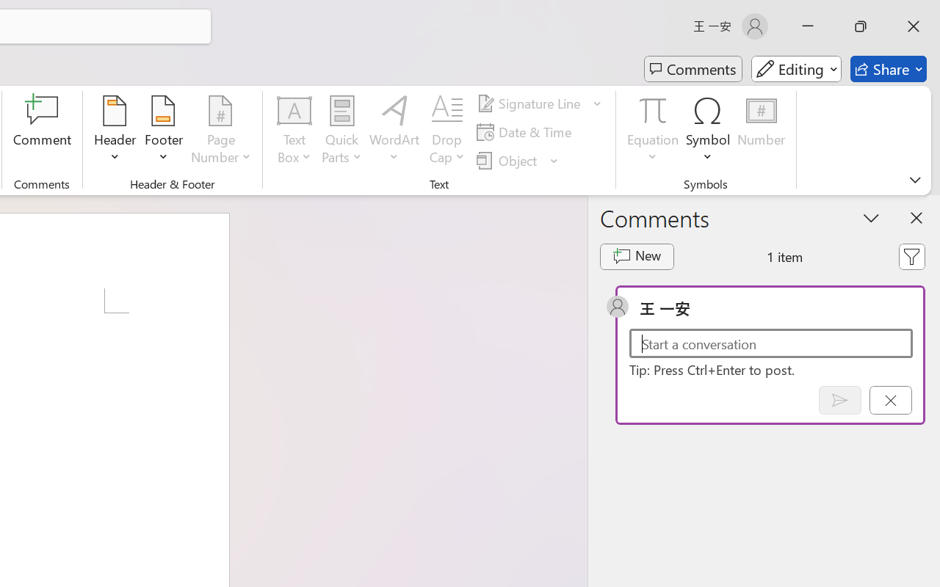 The height and width of the screenshot is (587, 940). Describe the element at coordinates (294, 132) in the screenshot. I see `Text Box` at that location.